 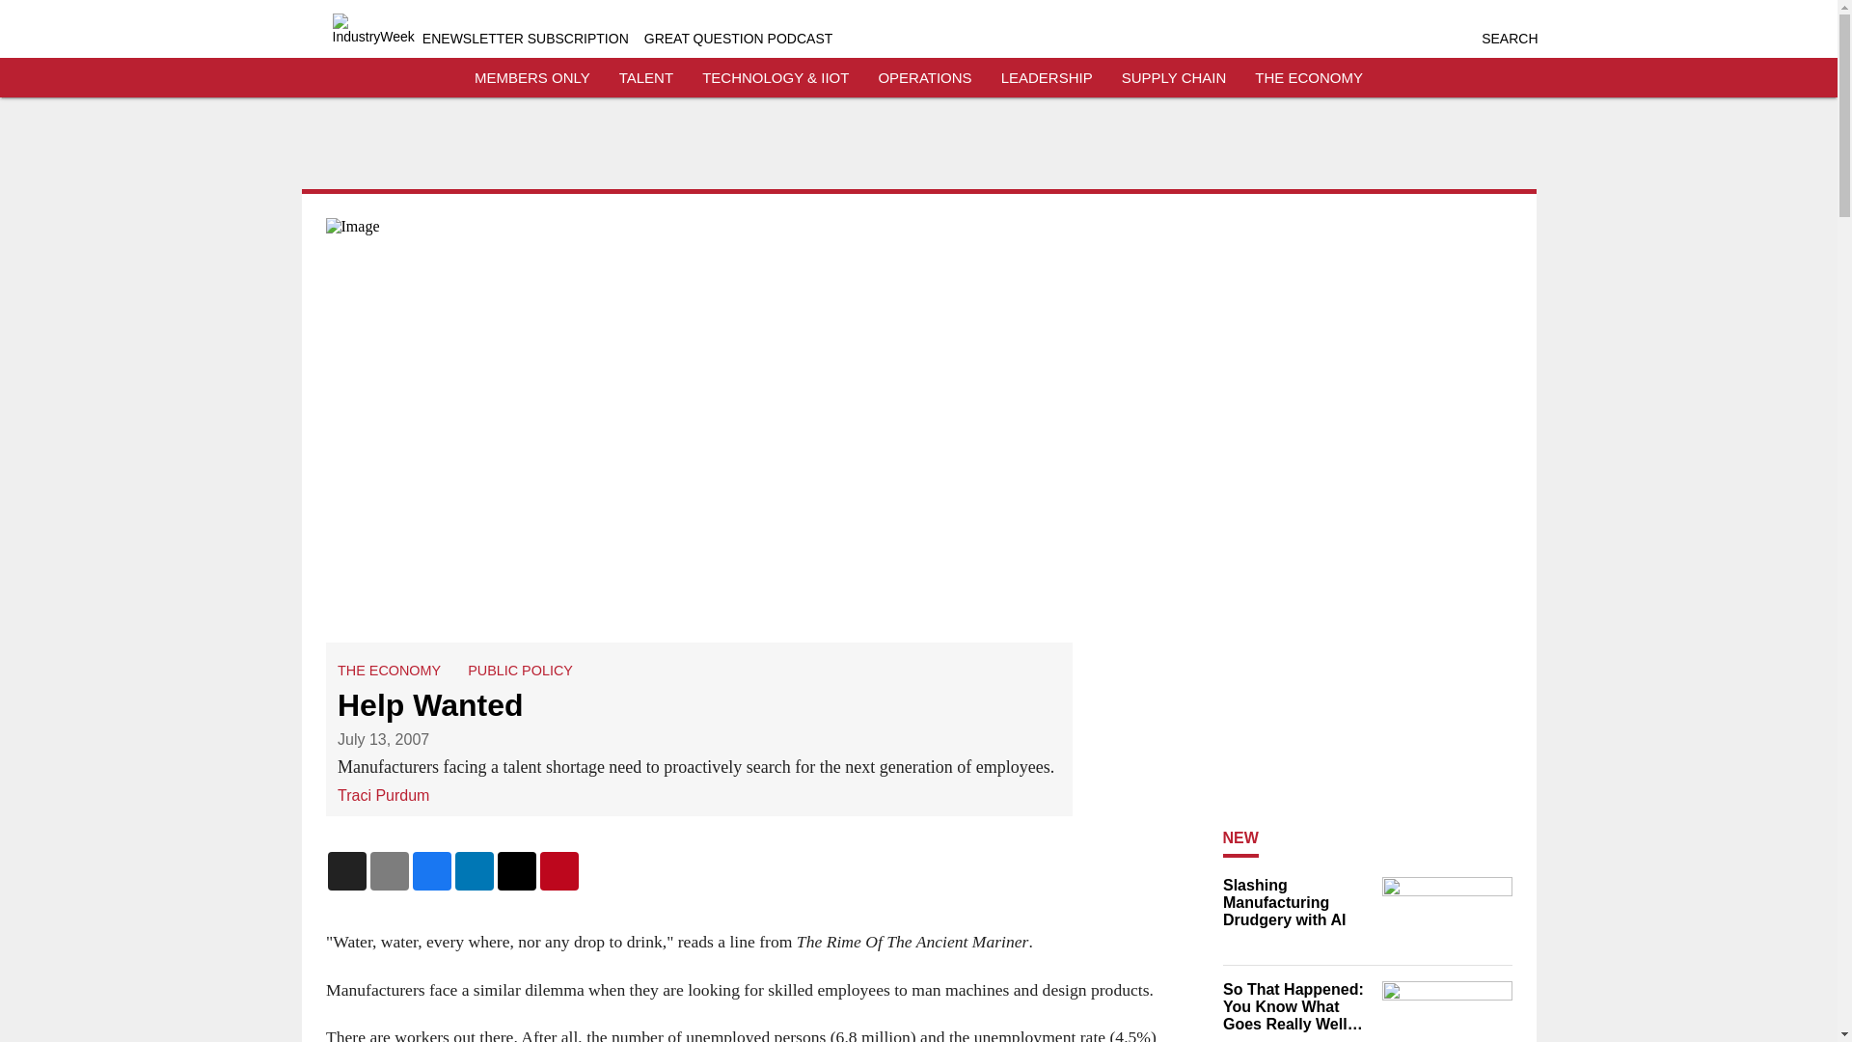 What do you see at coordinates (525, 39) in the screenshot?
I see `ENEWSLETTER SUBSCRIPTION` at bounding box center [525, 39].